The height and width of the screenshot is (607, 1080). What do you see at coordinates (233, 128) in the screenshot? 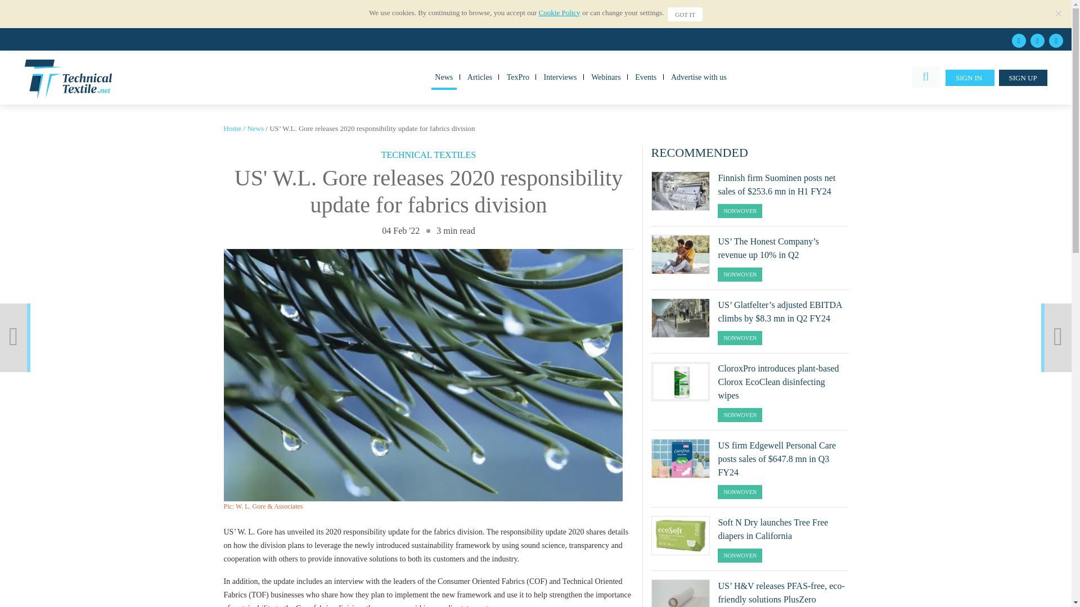
I see `Home` at bounding box center [233, 128].